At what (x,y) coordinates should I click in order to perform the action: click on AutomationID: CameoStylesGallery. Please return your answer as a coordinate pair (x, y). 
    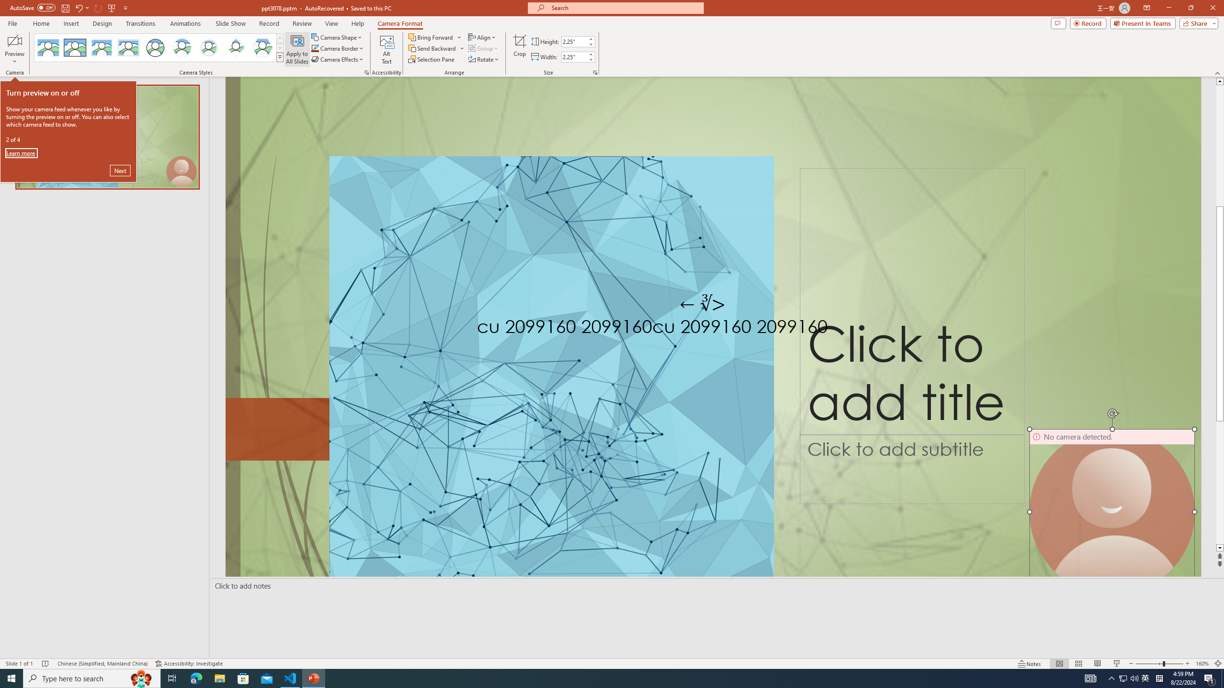
    Looking at the image, I should click on (159, 48).